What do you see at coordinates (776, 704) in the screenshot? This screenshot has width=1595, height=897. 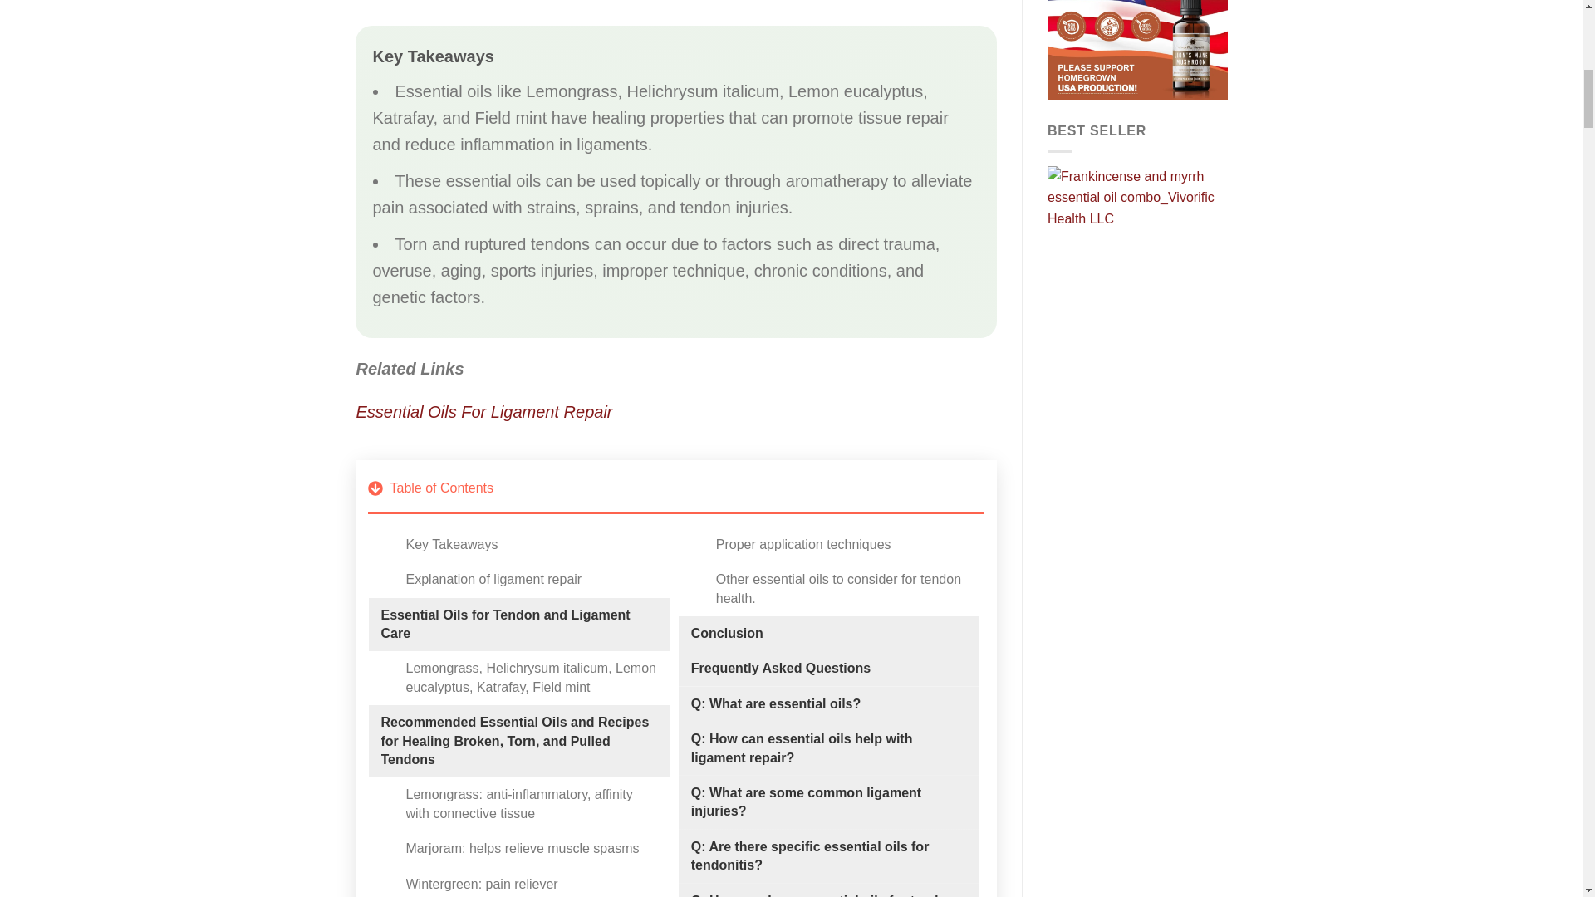 I see `Q: What are essential oils?` at bounding box center [776, 704].